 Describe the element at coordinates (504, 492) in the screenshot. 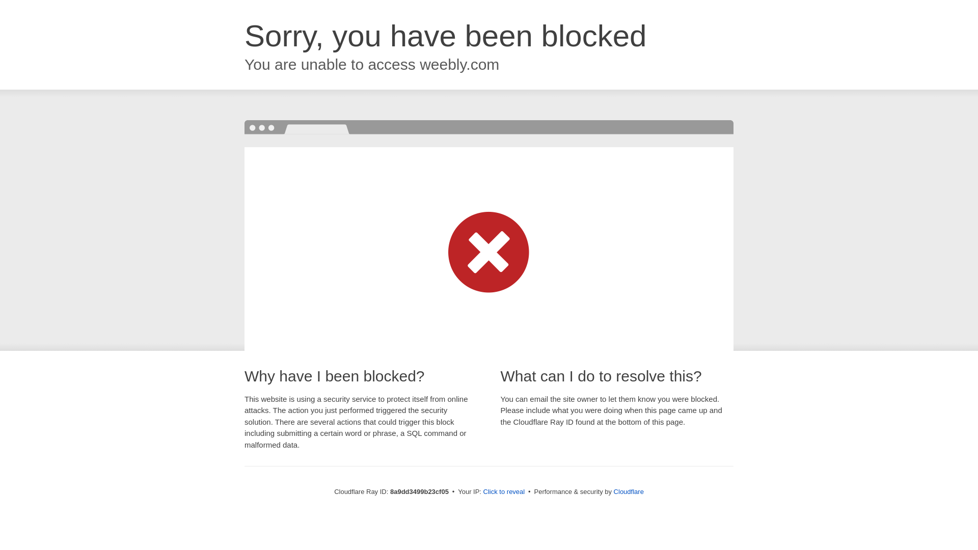

I see `Click to reveal` at that location.